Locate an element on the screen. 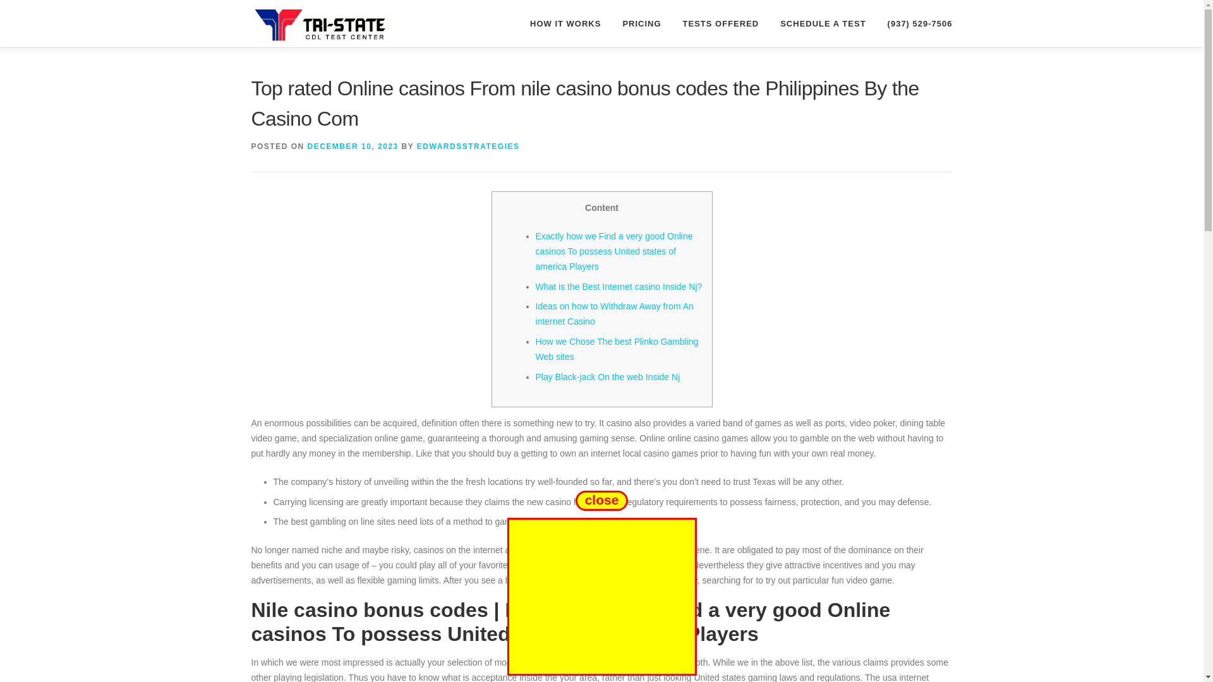 The height and width of the screenshot is (682, 1213). How we Chose The best Plinko Gambling Web sites is located at coordinates (617, 349).